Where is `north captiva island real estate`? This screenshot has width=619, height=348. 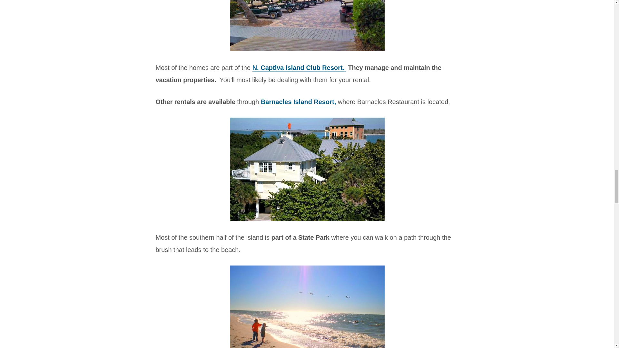 north captiva island real estate is located at coordinates (307, 169).